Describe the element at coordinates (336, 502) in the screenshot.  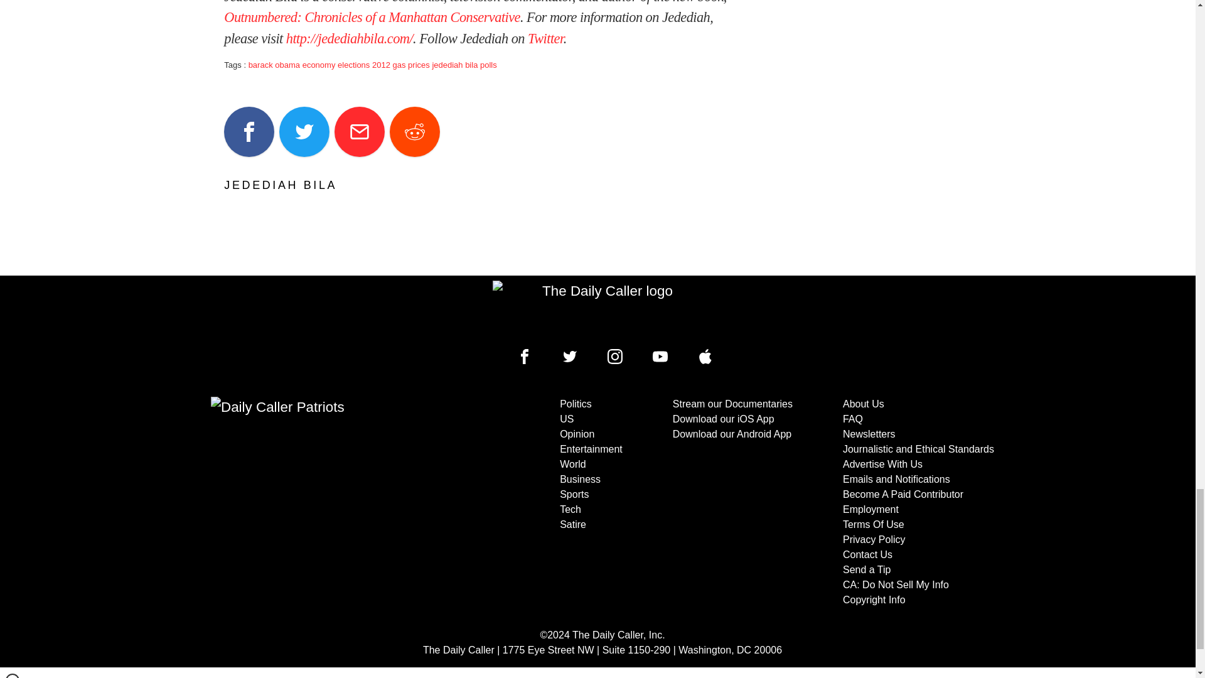
I see `Subscribe to The Daily Caller` at that location.